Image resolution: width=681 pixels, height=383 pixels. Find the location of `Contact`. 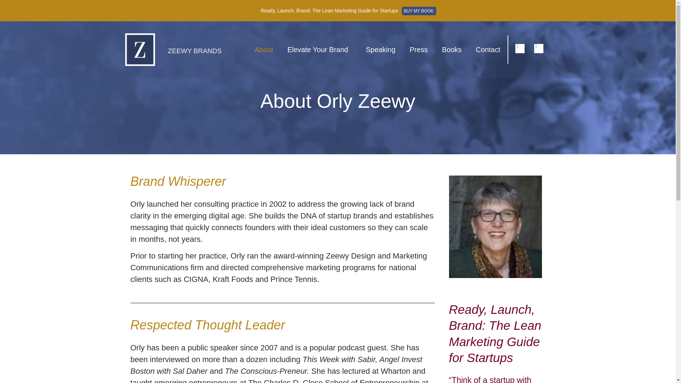

Contact is located at coordinates (488, 50).